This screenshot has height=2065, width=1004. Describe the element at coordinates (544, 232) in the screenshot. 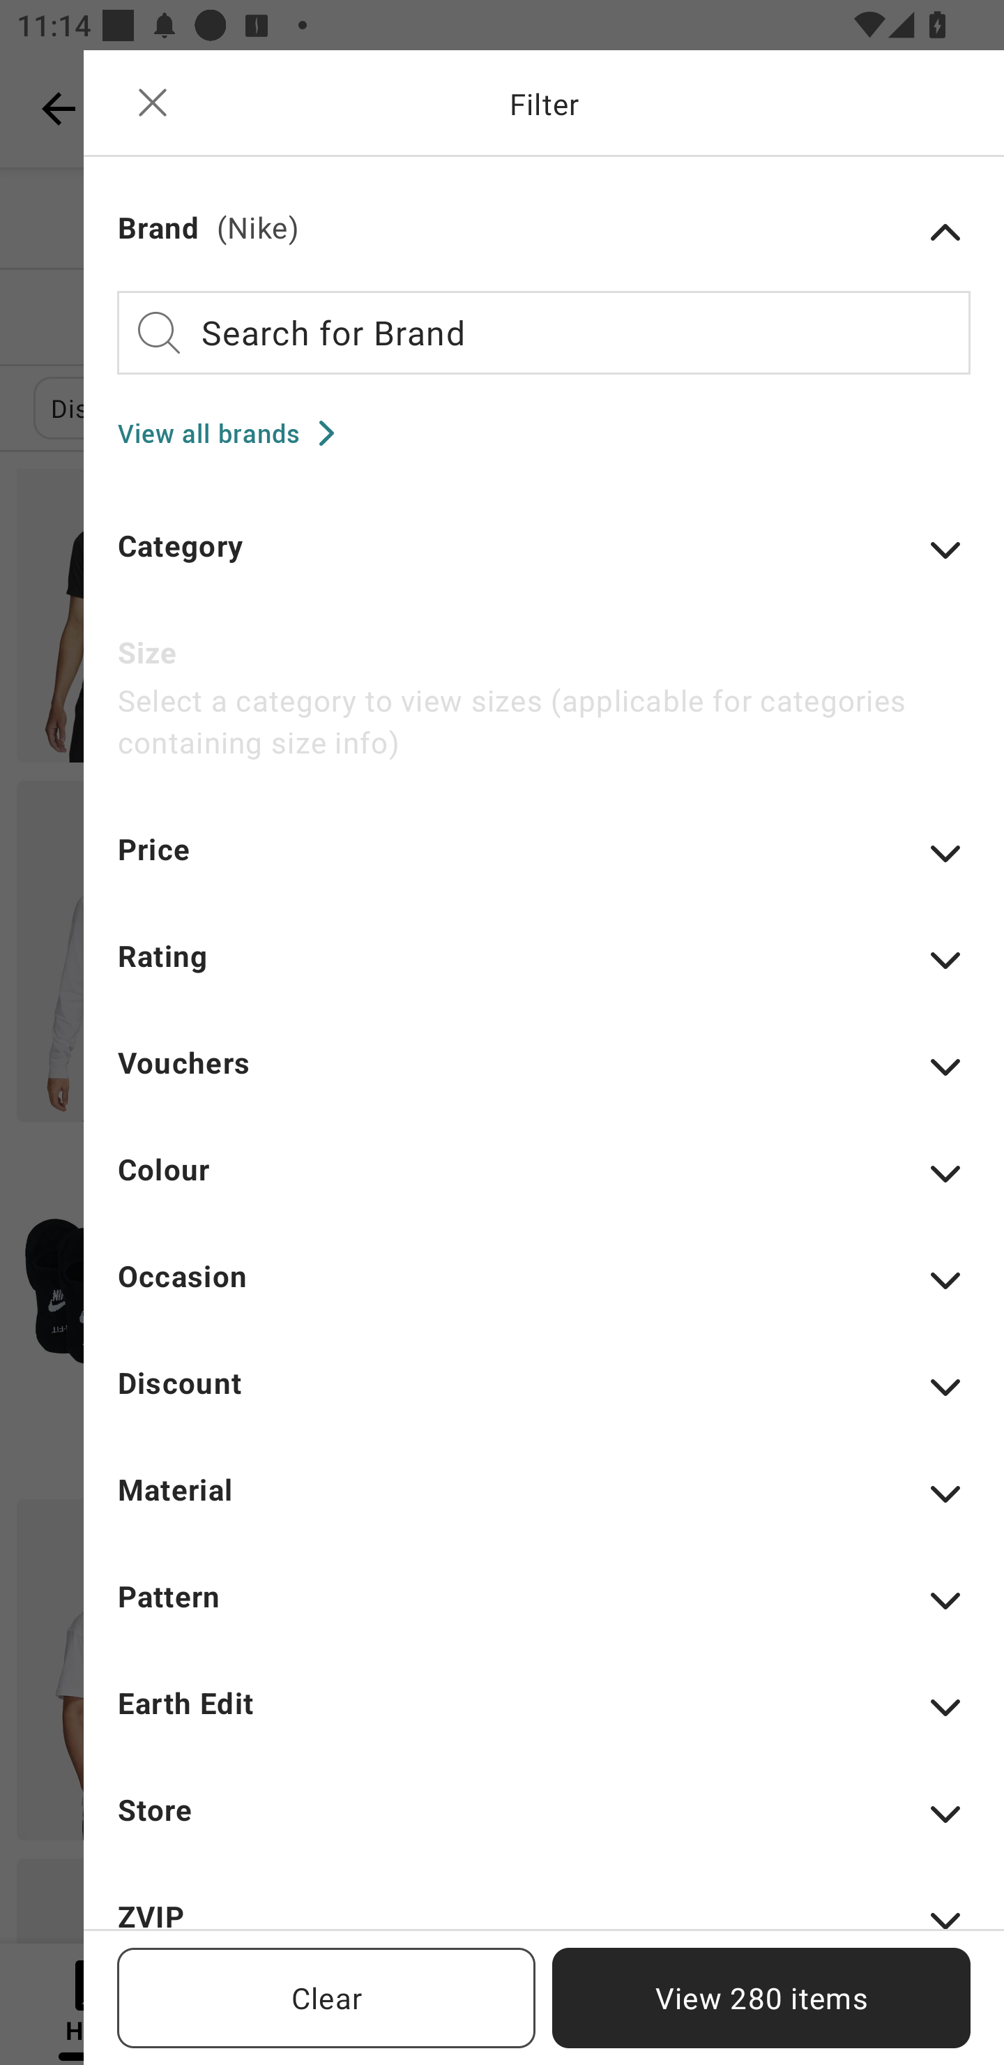

I see `Brand (Nike)` at that location.